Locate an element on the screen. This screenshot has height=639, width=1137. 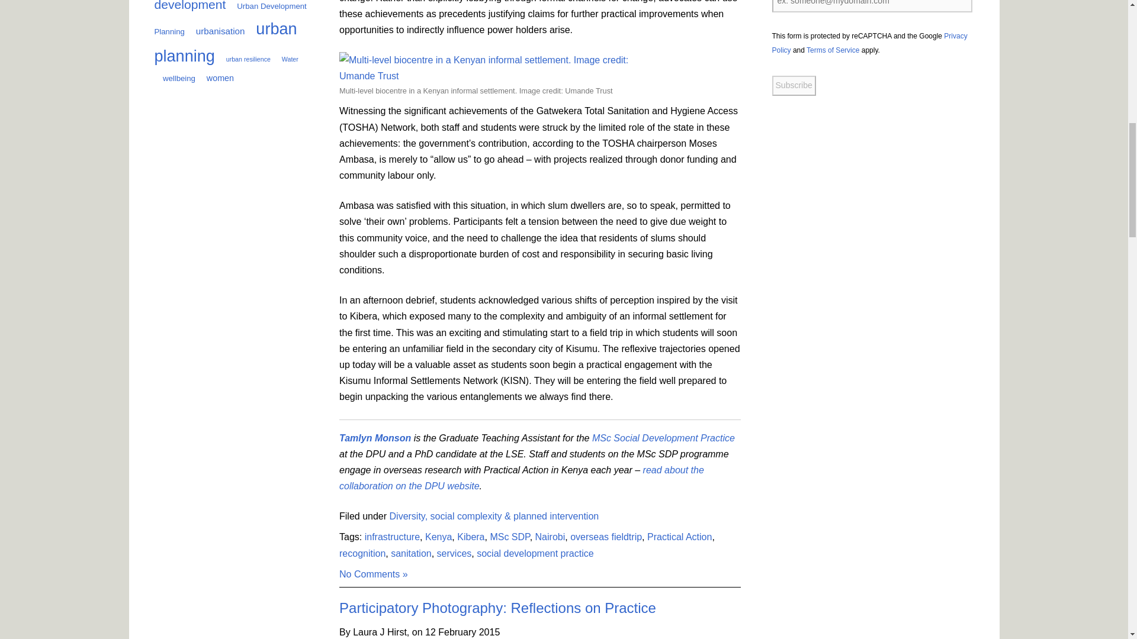
Subscribe is located at coordinates (794, 86).